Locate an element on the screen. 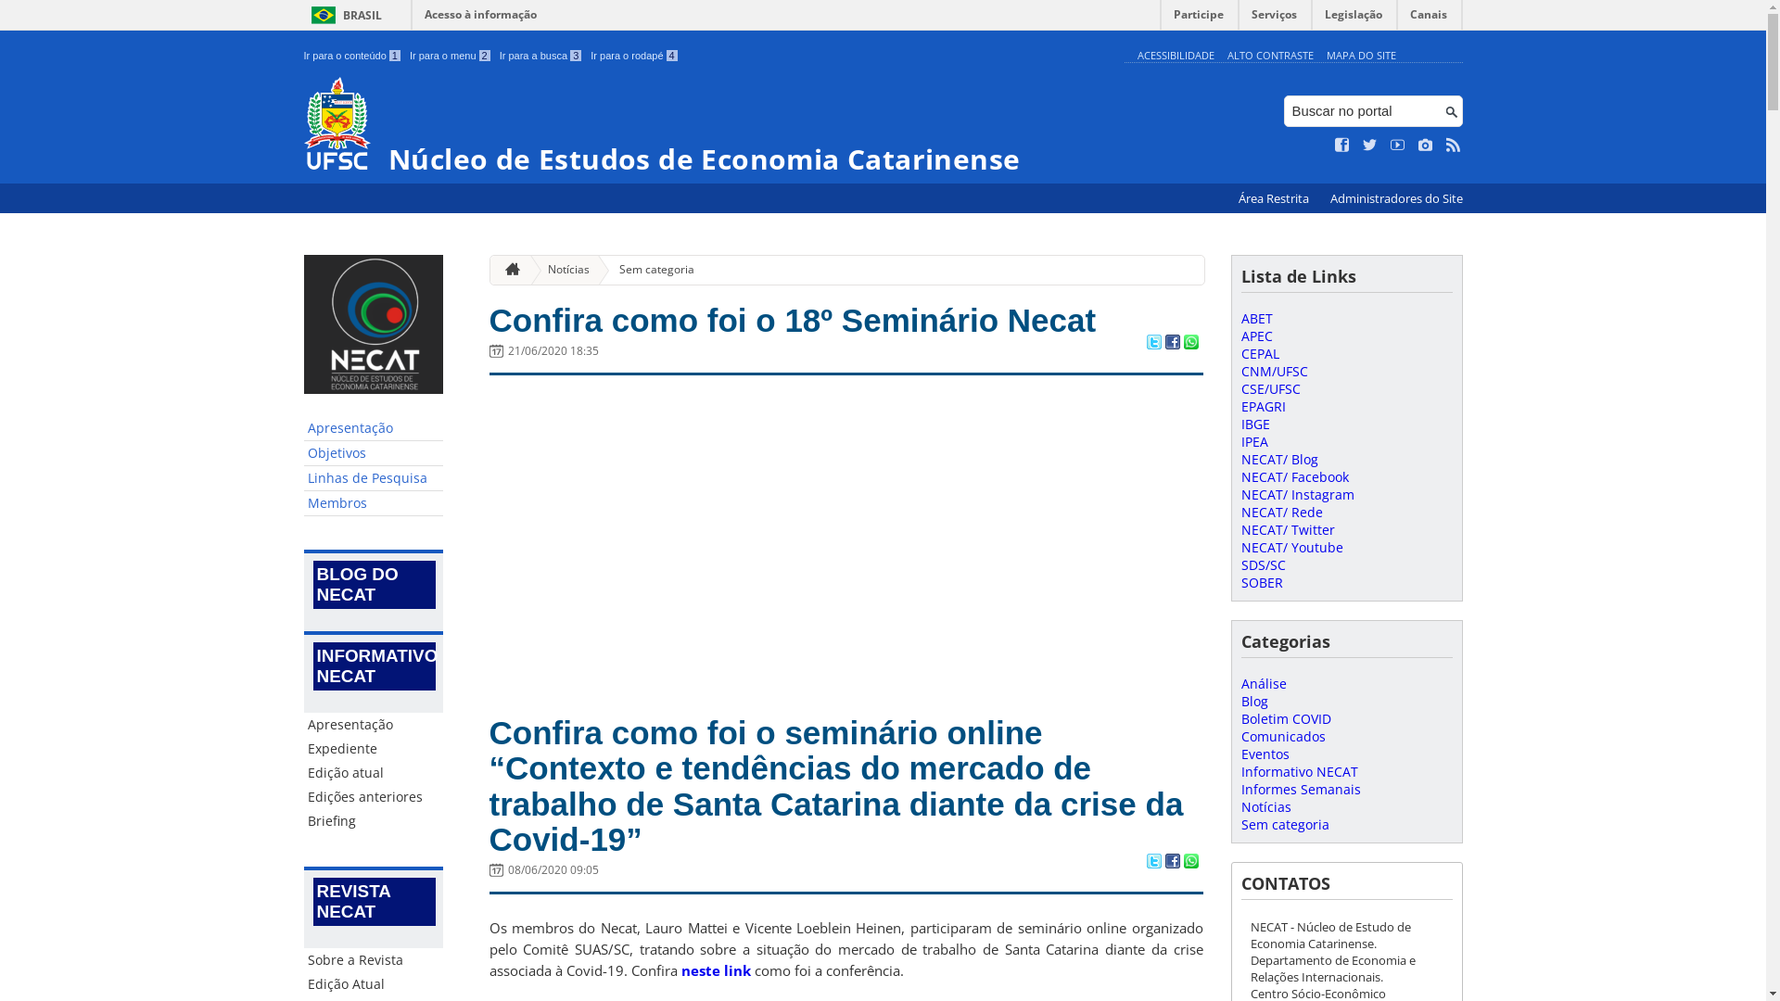  Compartilhar no Twitter is located at coordinates (1153, 344).